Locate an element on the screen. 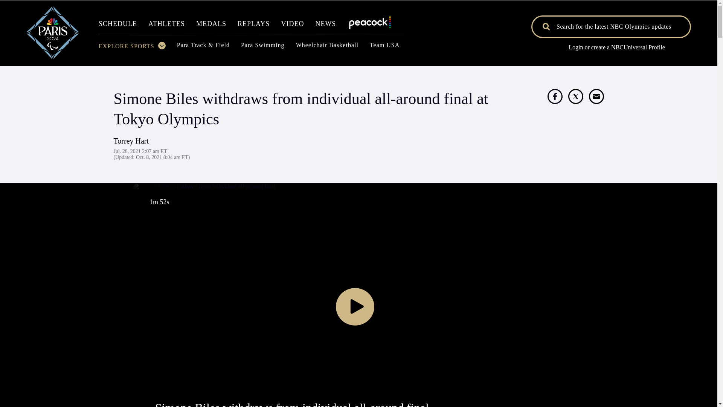  REPLAYS is located at coordinates (254, 26).